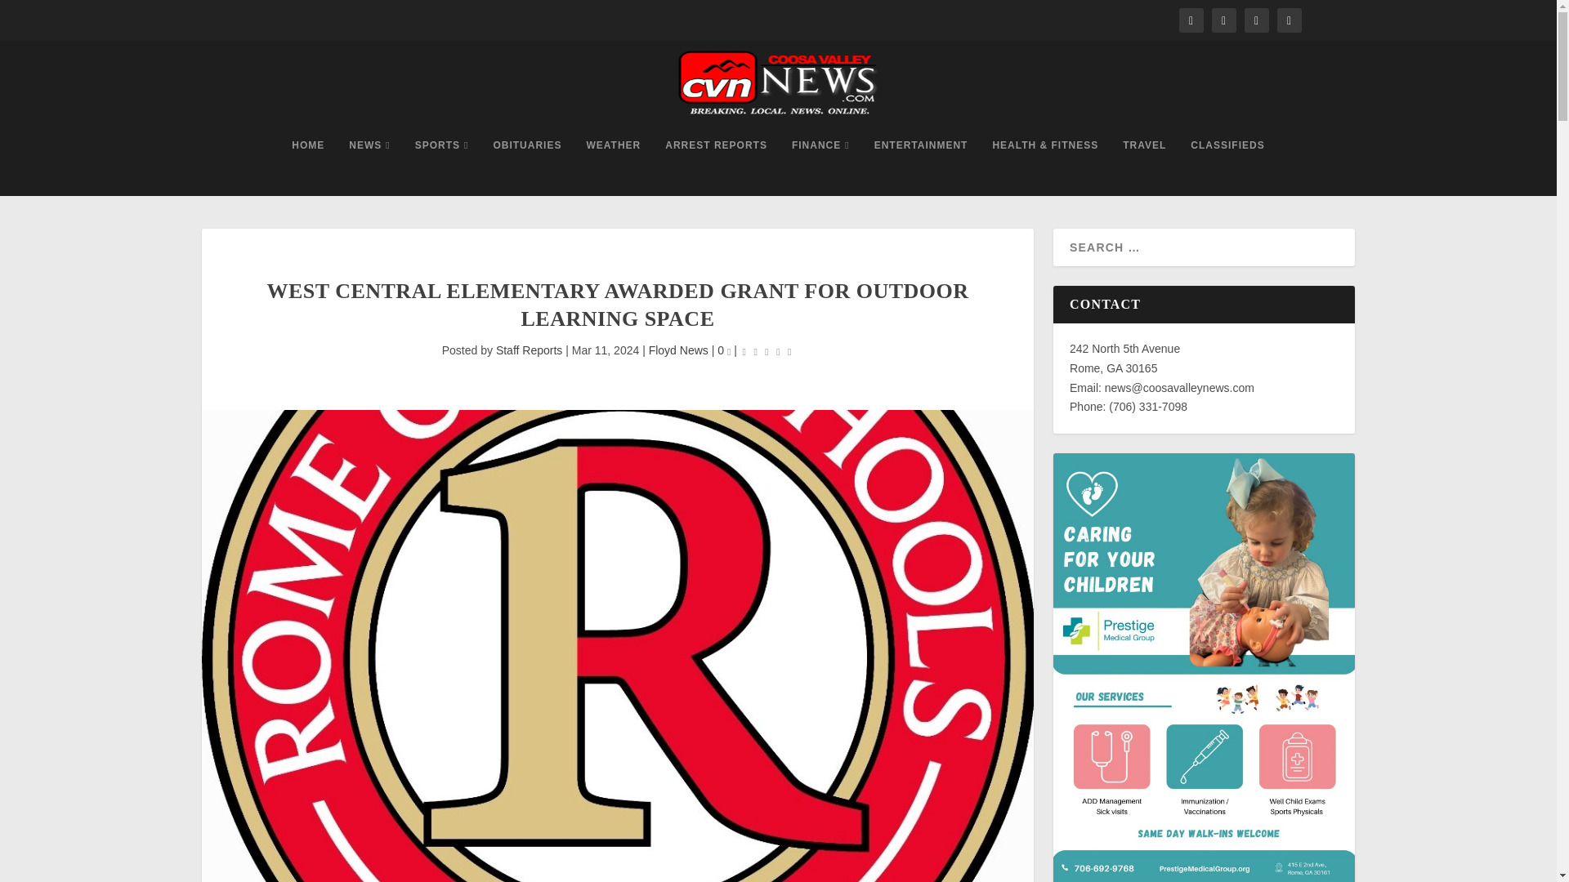 Image resolution: width=1569 pixels, height=882 pixels. What do you see at coordinates (724, 350) in the screenshot?
I see `0` at bounding box center [724, 350].